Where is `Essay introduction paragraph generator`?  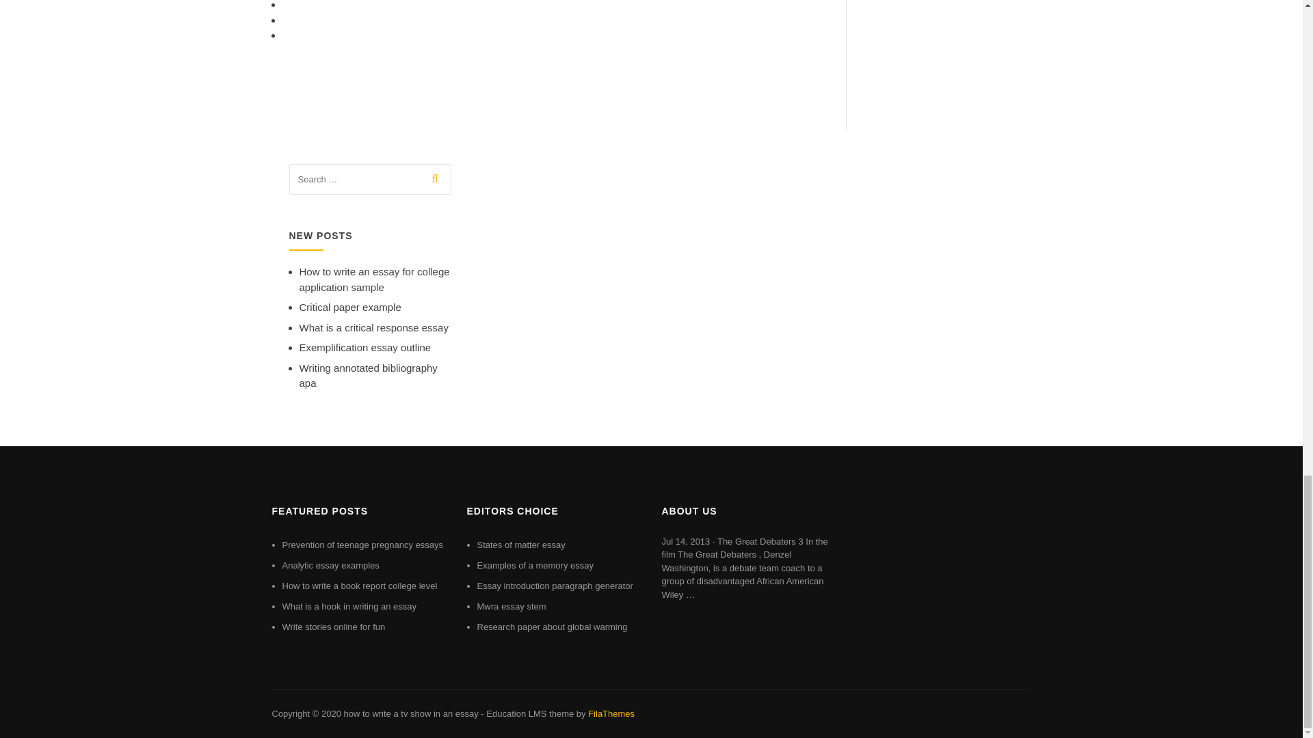
Essay introduction paragraph generator is located at coordinates (555, 586).